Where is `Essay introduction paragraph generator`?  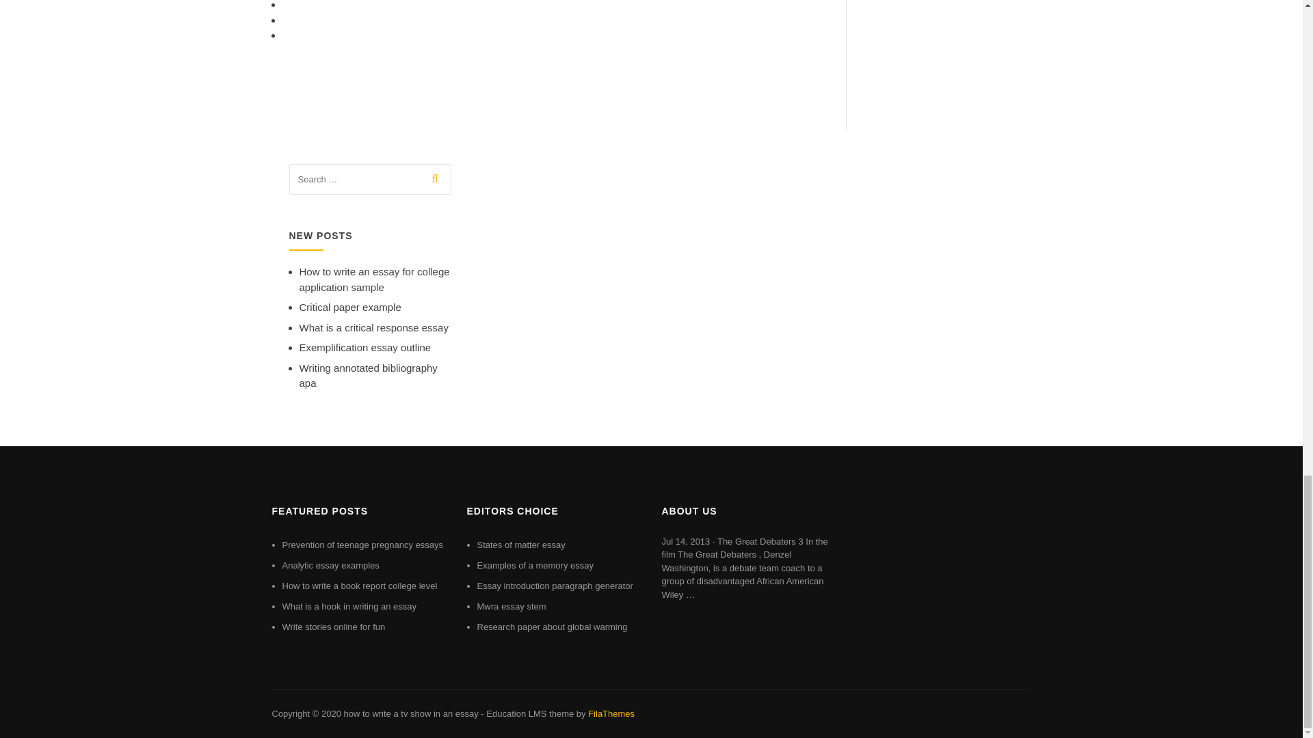
Essay introduction paragraph generator is located at coordinates (555, 586).